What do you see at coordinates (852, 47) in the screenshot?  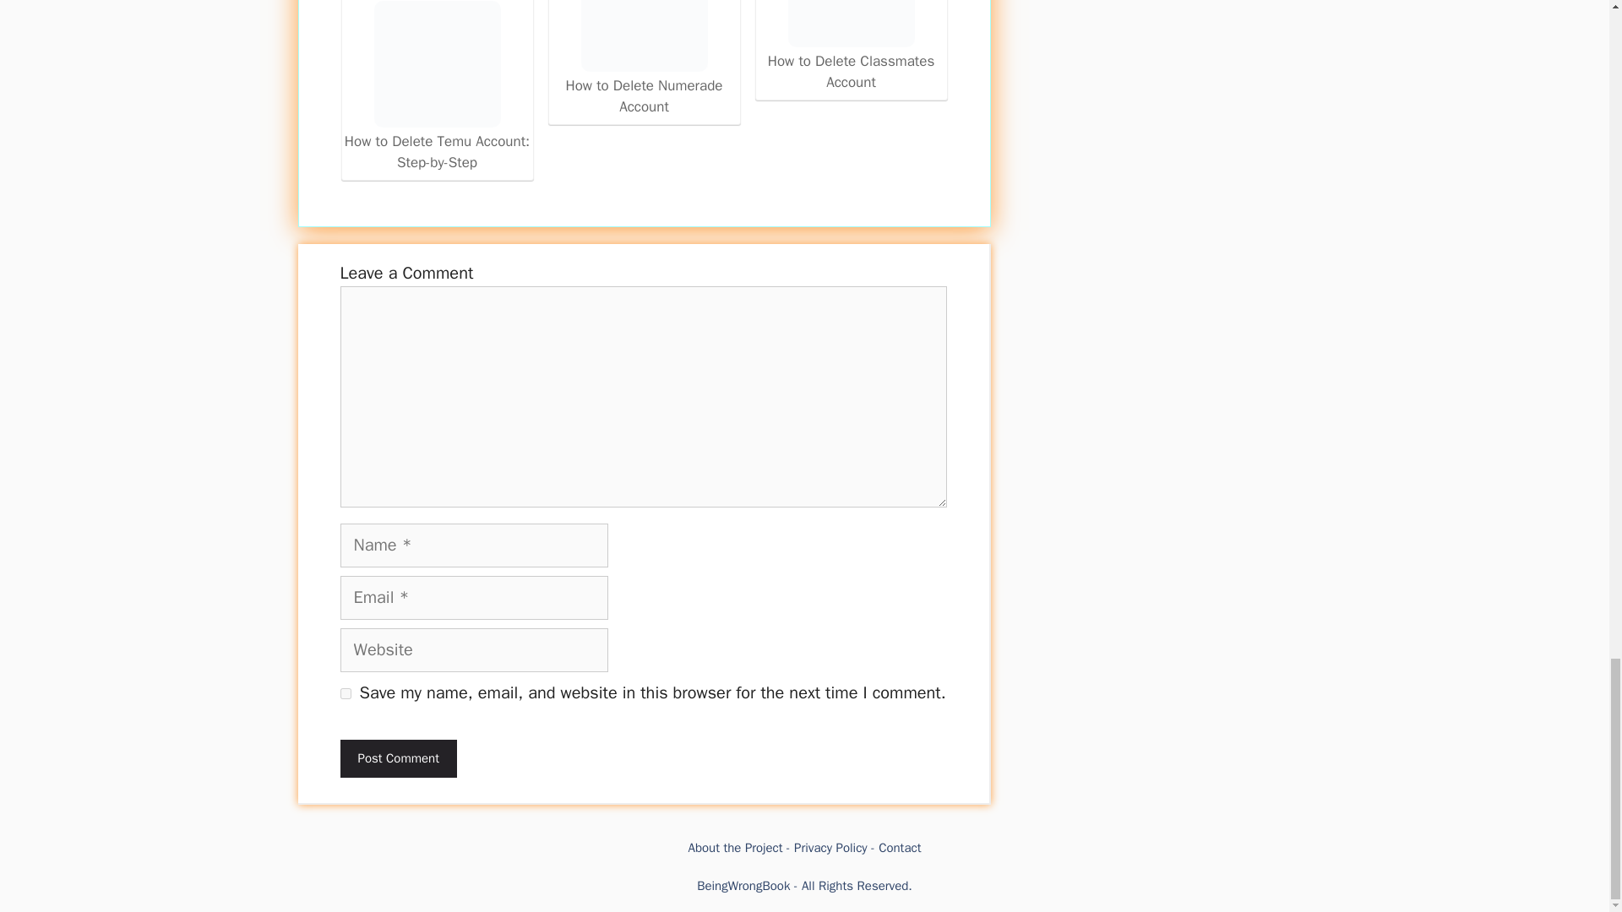 I see `How to Delete Classmates Account` at bounding box center [852, 47].